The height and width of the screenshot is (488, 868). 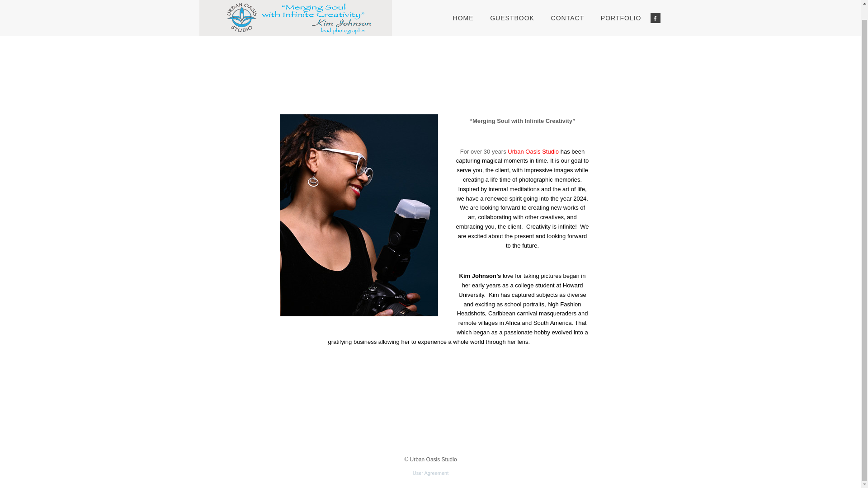 What do you see at coordinates (295, 18) in the screenshot?
I see `Urban Oasis Studio` at bounding box center [295, 18].